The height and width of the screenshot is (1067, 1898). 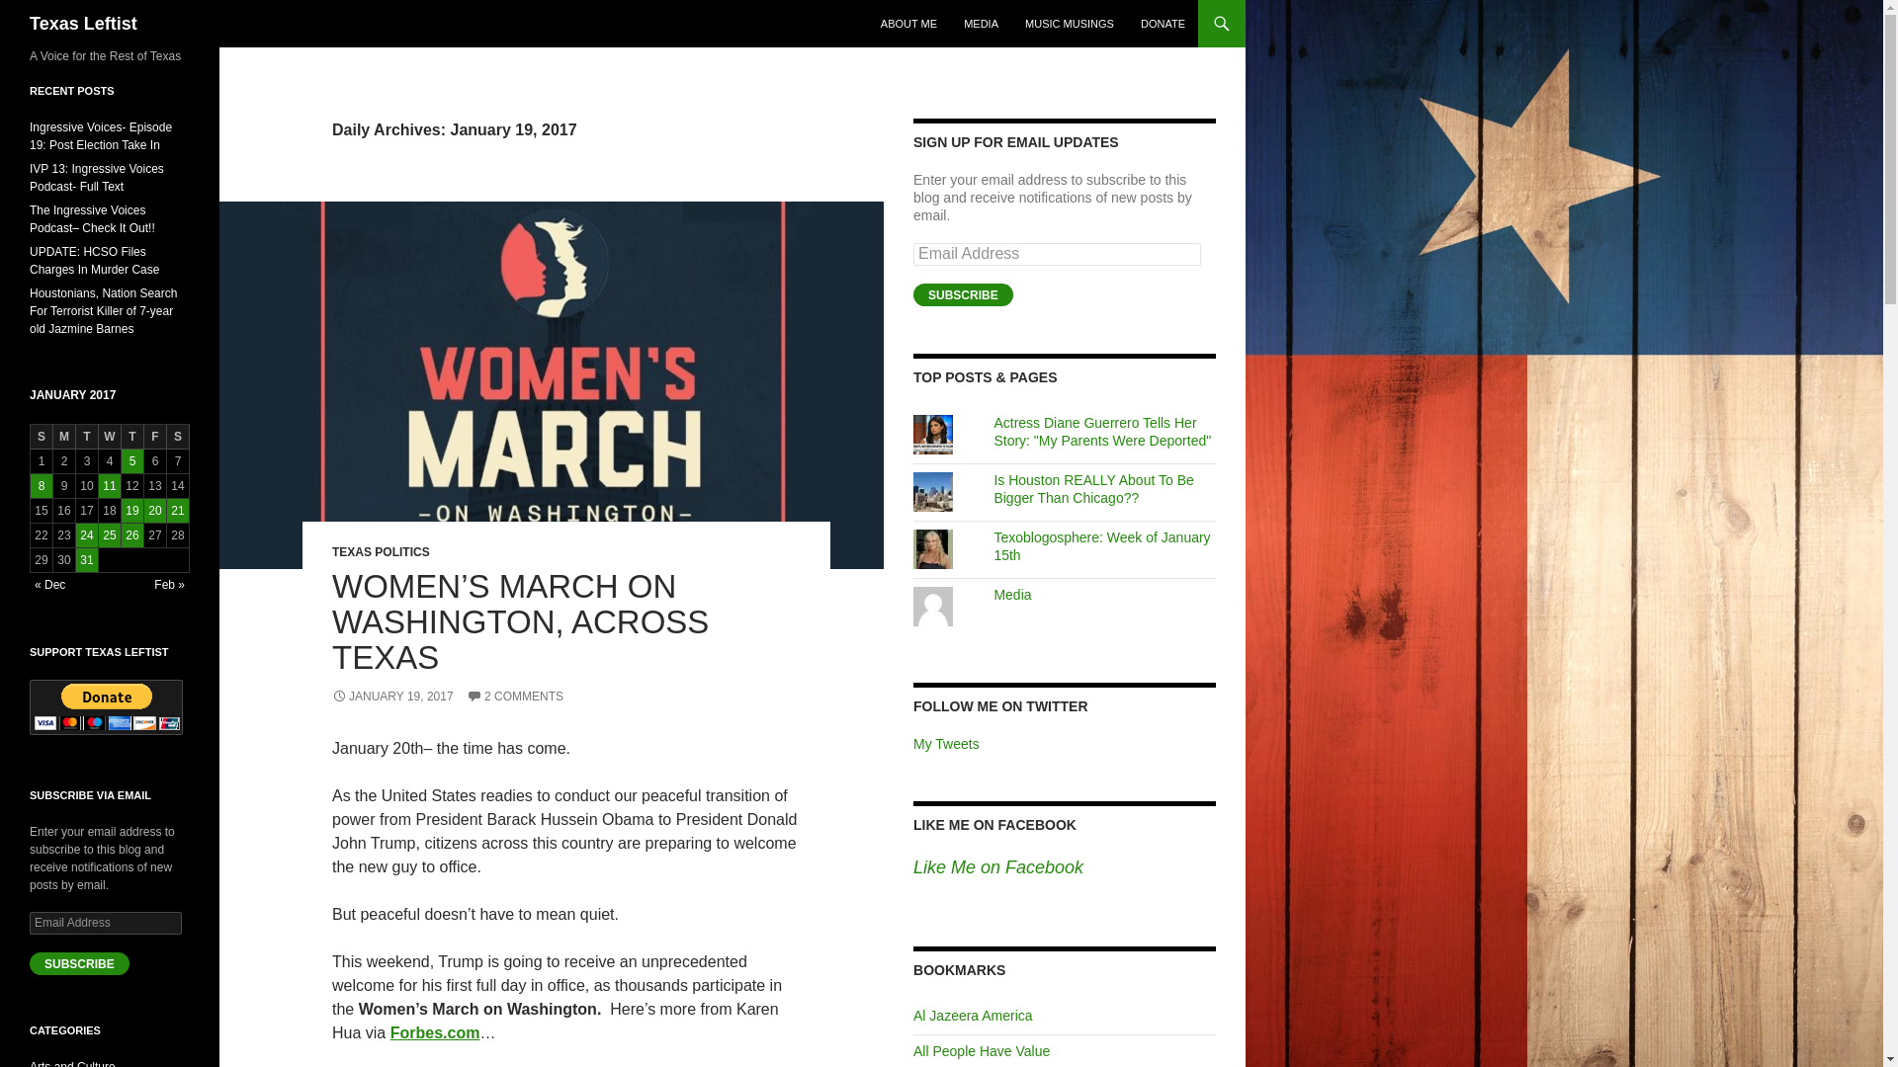 What do you see at coordinates (1163, 24) in the screenshot?
I see `DONATE` at bounding box center [1163, 24].